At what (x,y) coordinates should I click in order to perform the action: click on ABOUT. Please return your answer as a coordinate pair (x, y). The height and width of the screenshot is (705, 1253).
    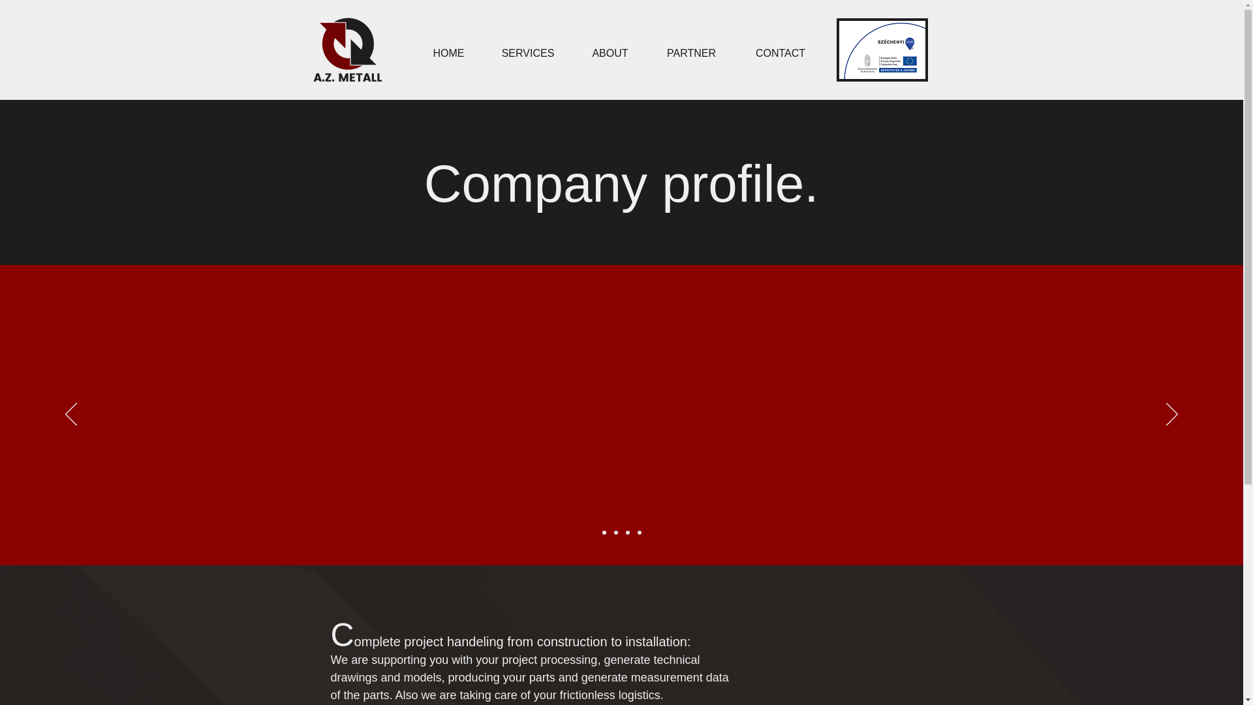
    Looking at the image, I should click on (610, 53).